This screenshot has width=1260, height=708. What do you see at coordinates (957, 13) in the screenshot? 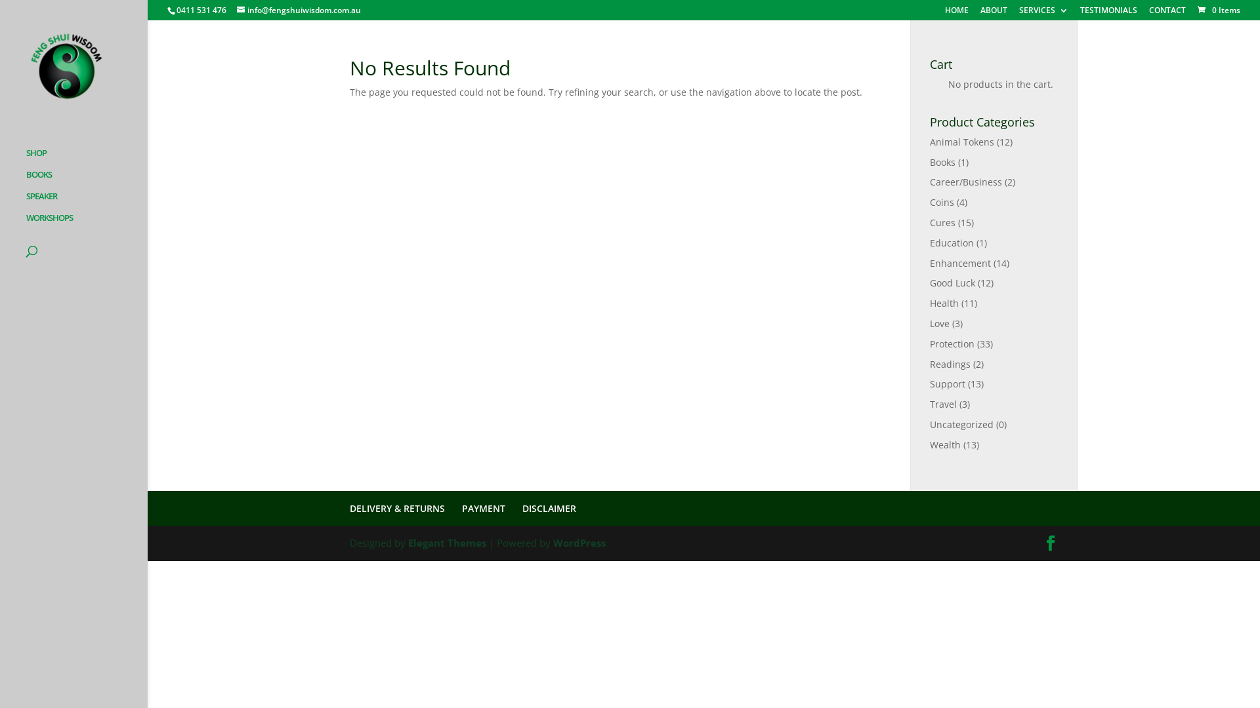
I see `HOME` at bounding box center [957, 13].